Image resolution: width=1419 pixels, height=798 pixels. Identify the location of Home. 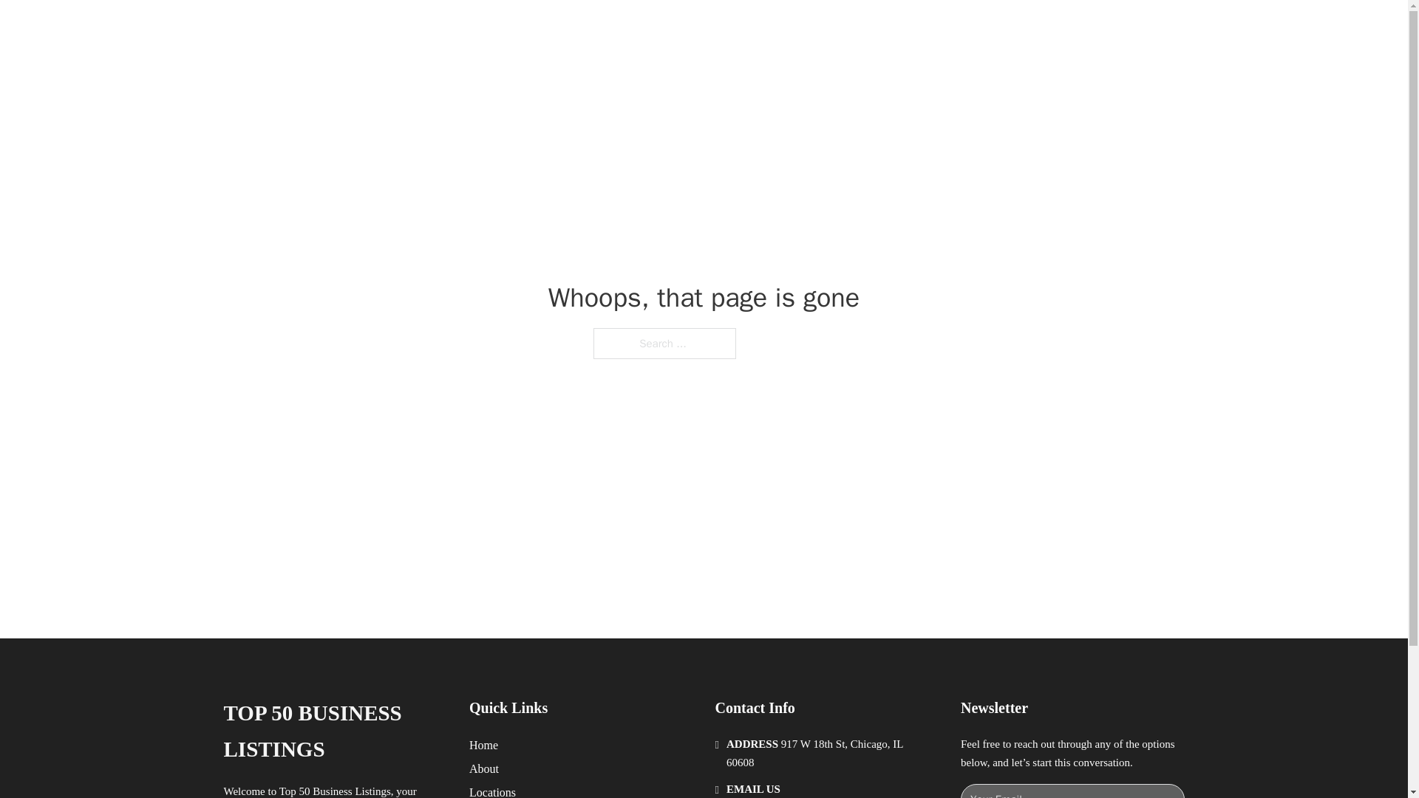
(483, 745).